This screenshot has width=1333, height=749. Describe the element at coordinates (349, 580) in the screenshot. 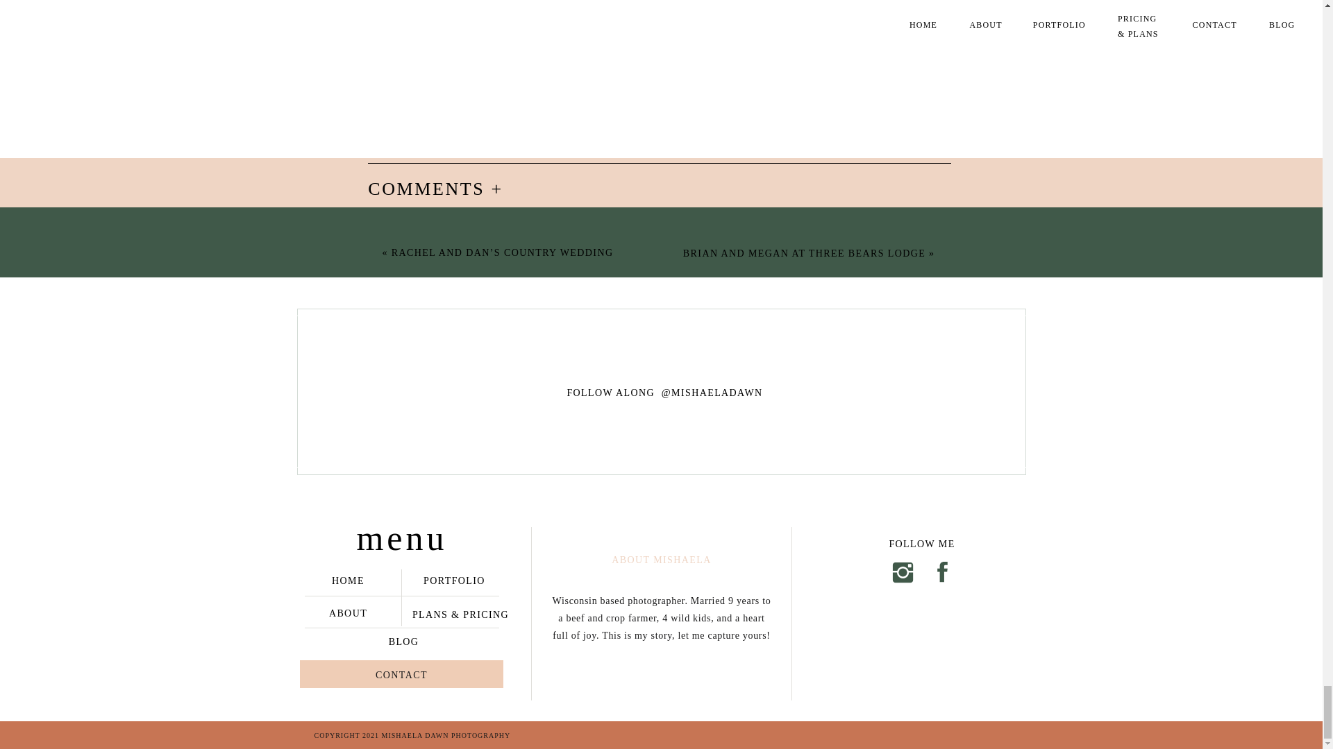

I see `HOME` at that location.